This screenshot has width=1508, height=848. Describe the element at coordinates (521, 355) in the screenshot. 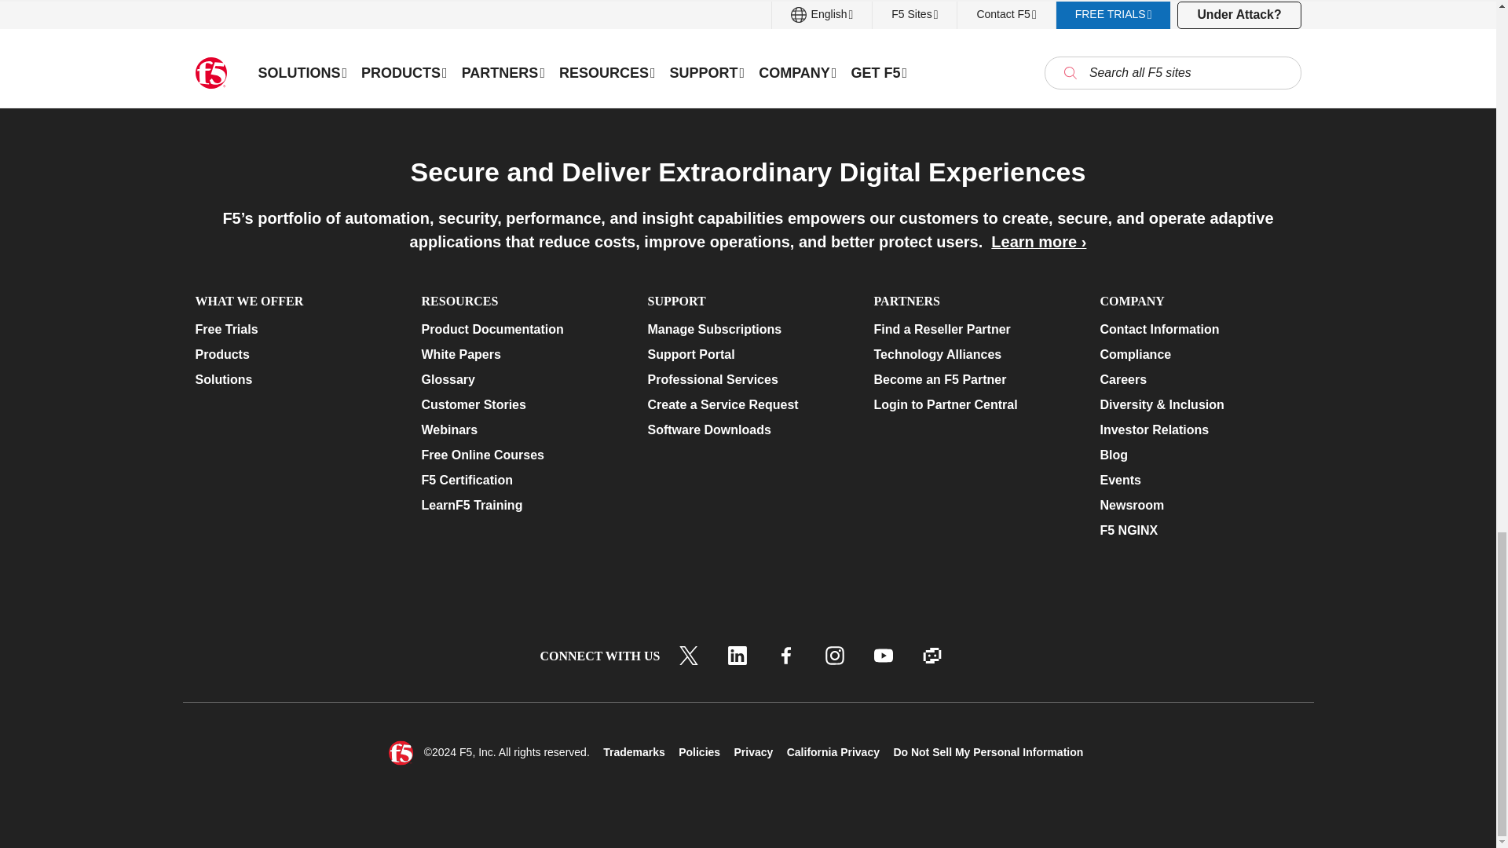

I see `White Papers` at that location.